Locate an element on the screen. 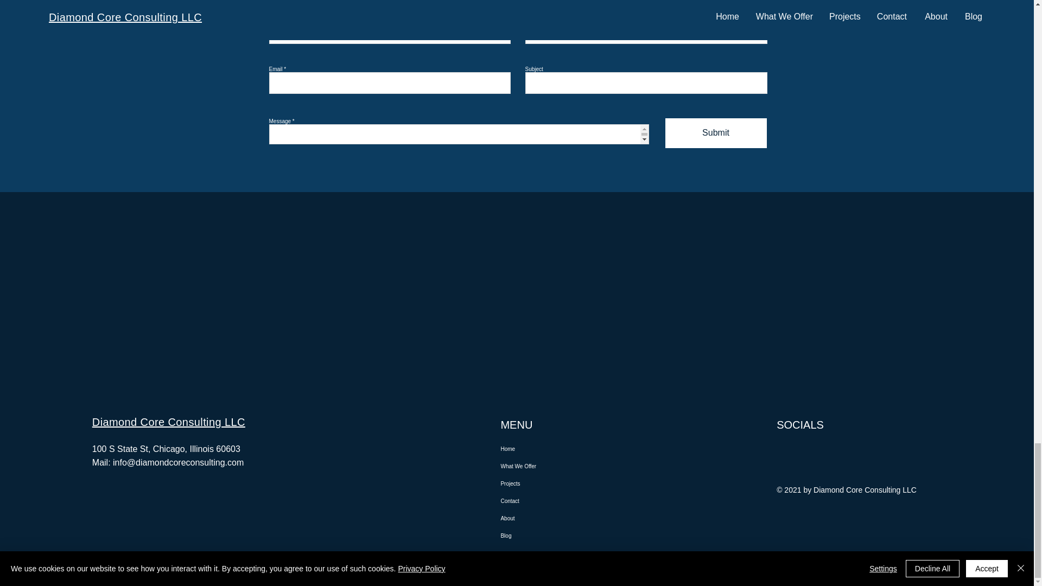  What We Offer is located at coordinates (558, 466).